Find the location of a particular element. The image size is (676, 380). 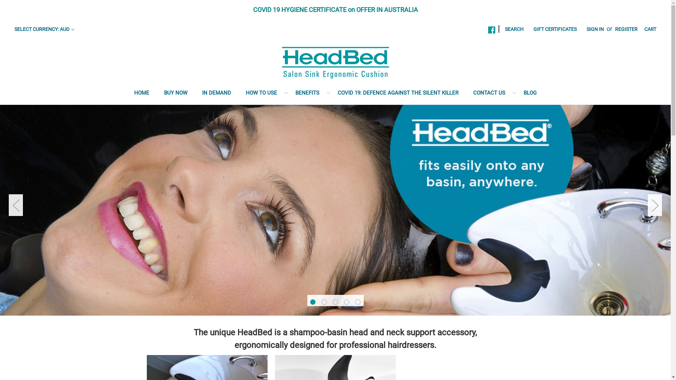

2 is located at coordinates (324, 302).